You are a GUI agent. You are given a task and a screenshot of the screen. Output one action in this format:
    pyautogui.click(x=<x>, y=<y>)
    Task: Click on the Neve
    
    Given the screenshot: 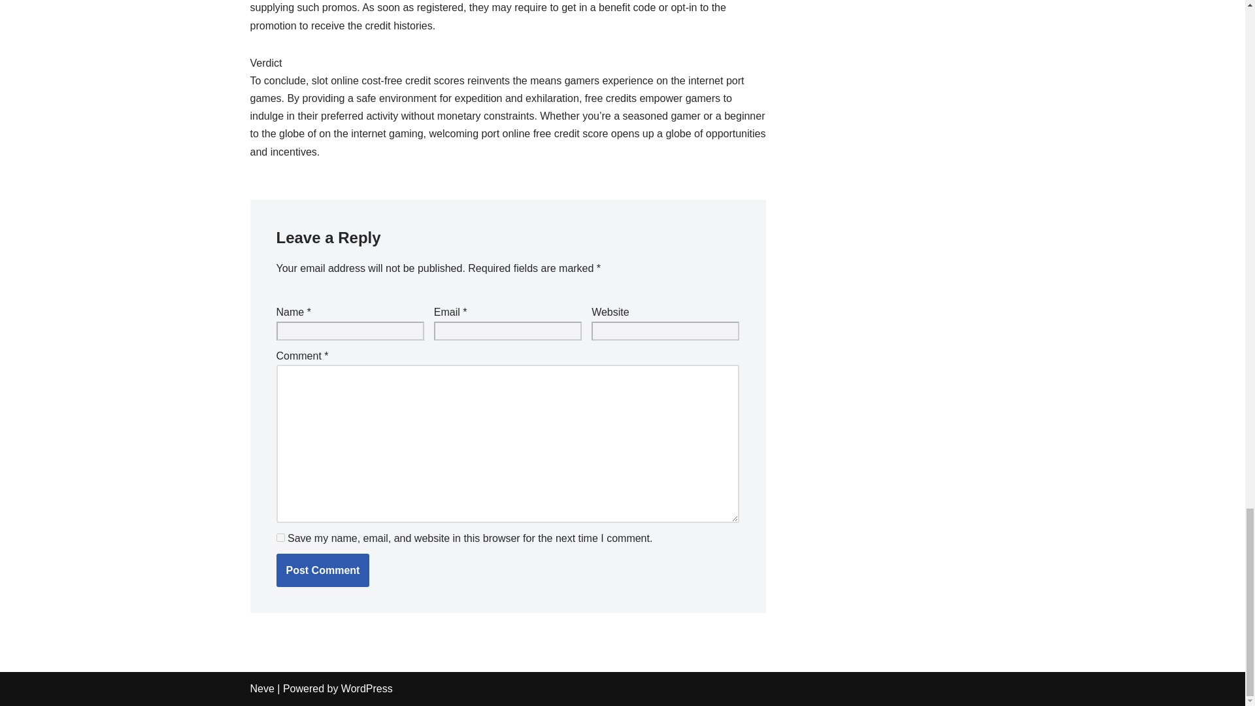 What is the action you would take?
    pyautogui.click(x=261, y=688)
    